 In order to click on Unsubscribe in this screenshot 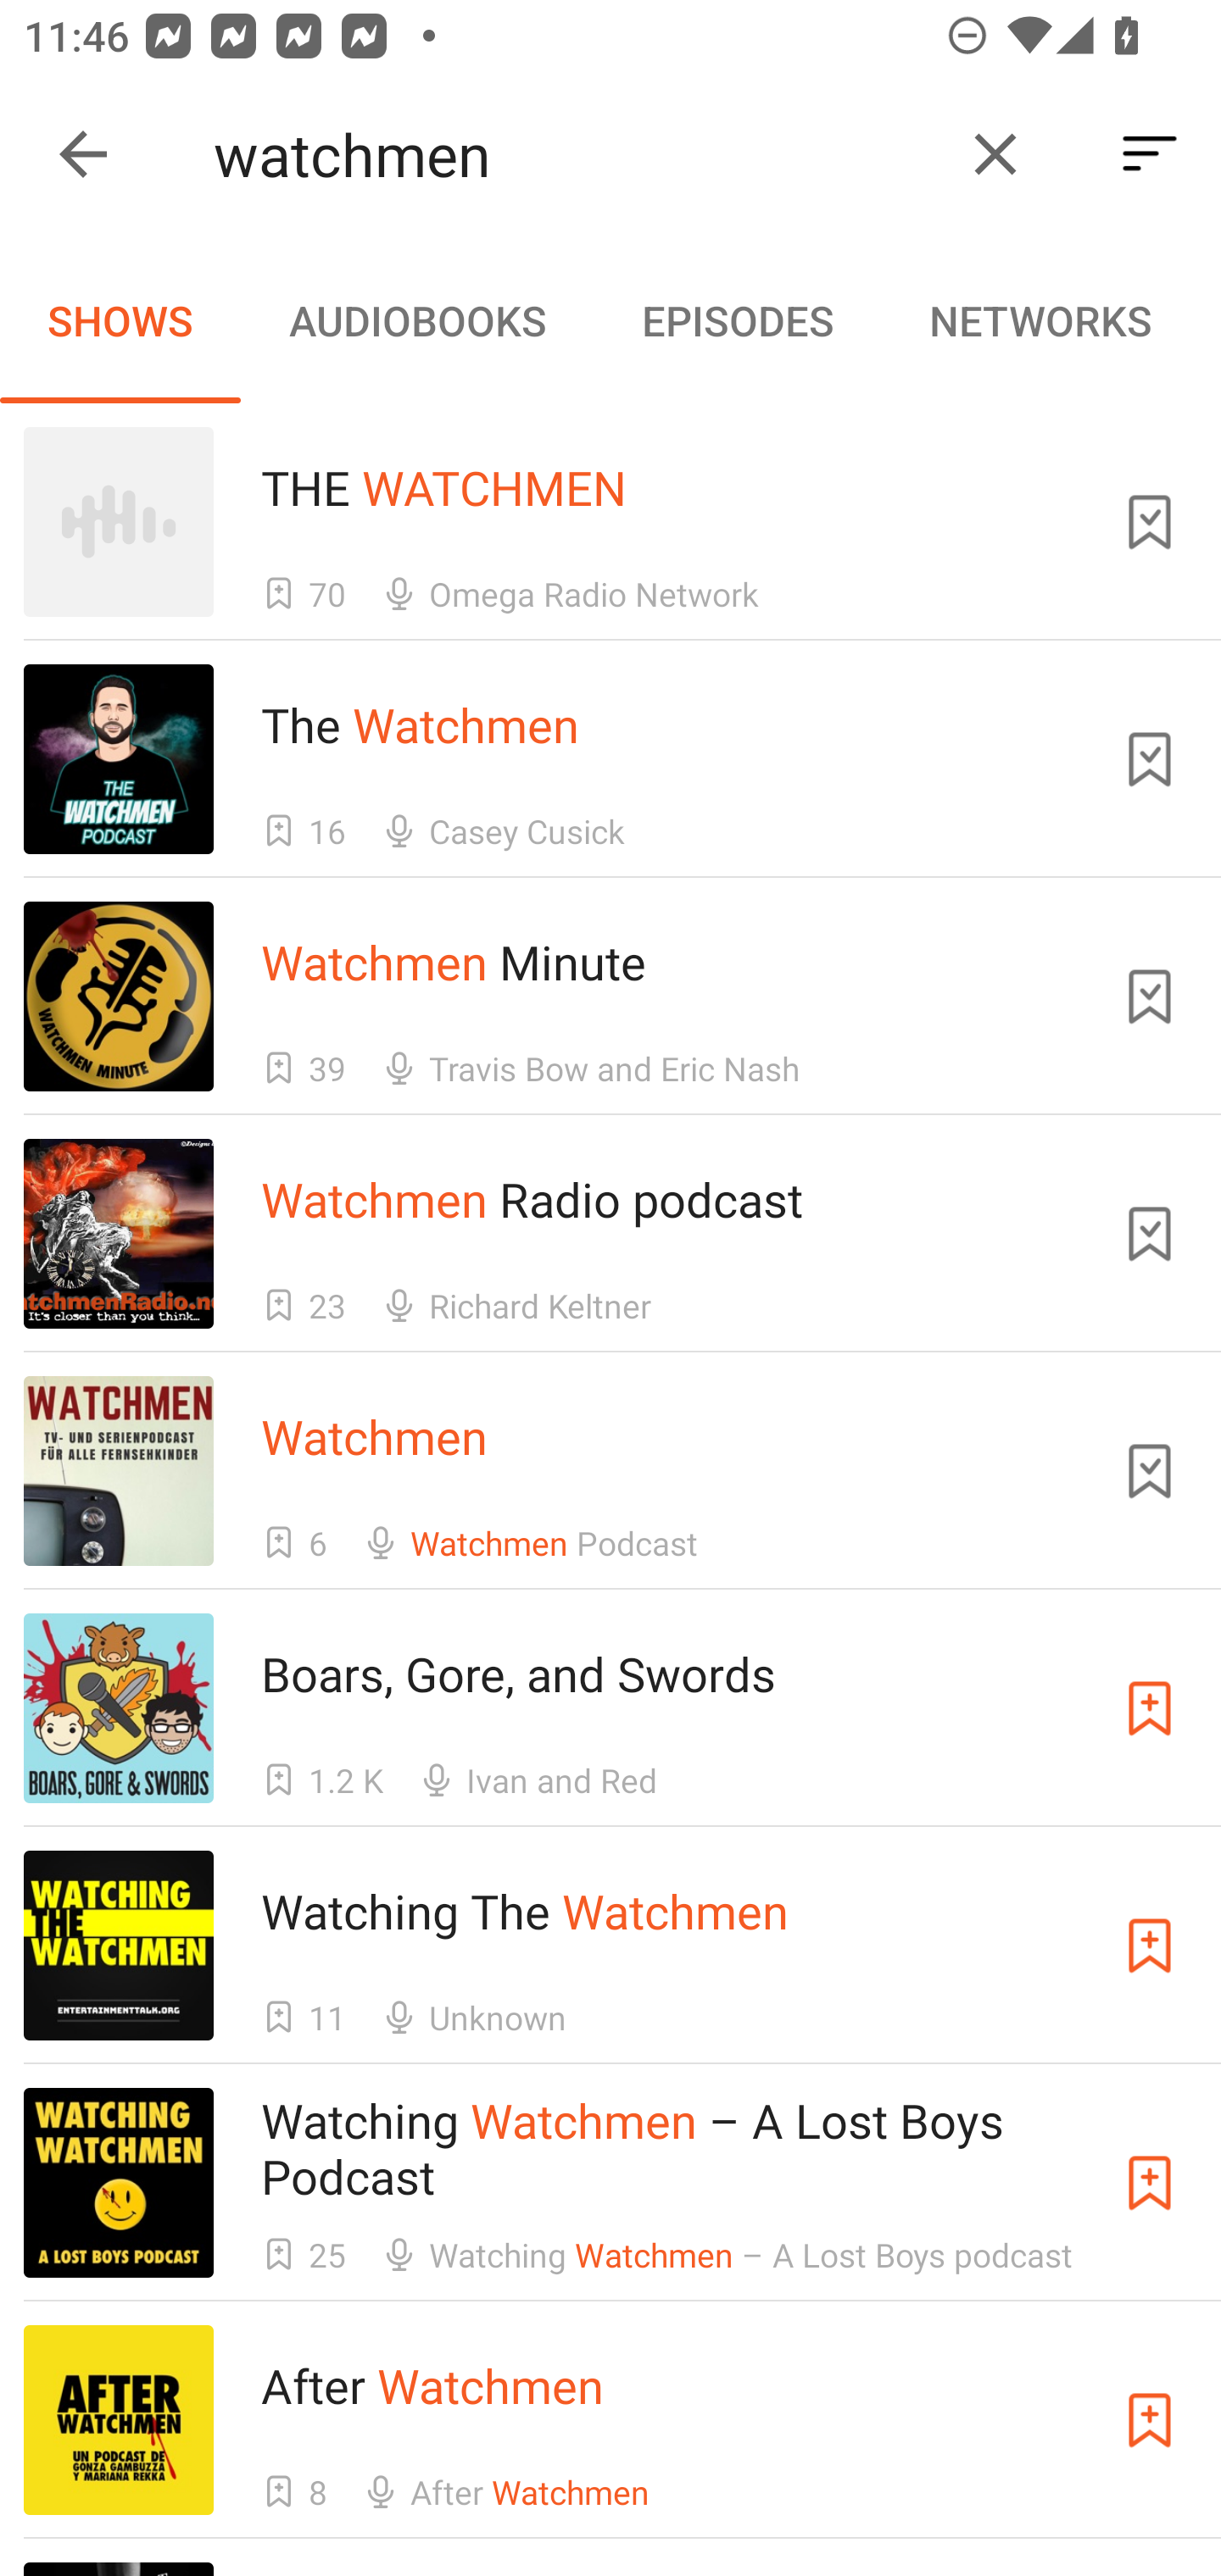, I will do `click(1150, 997)`.